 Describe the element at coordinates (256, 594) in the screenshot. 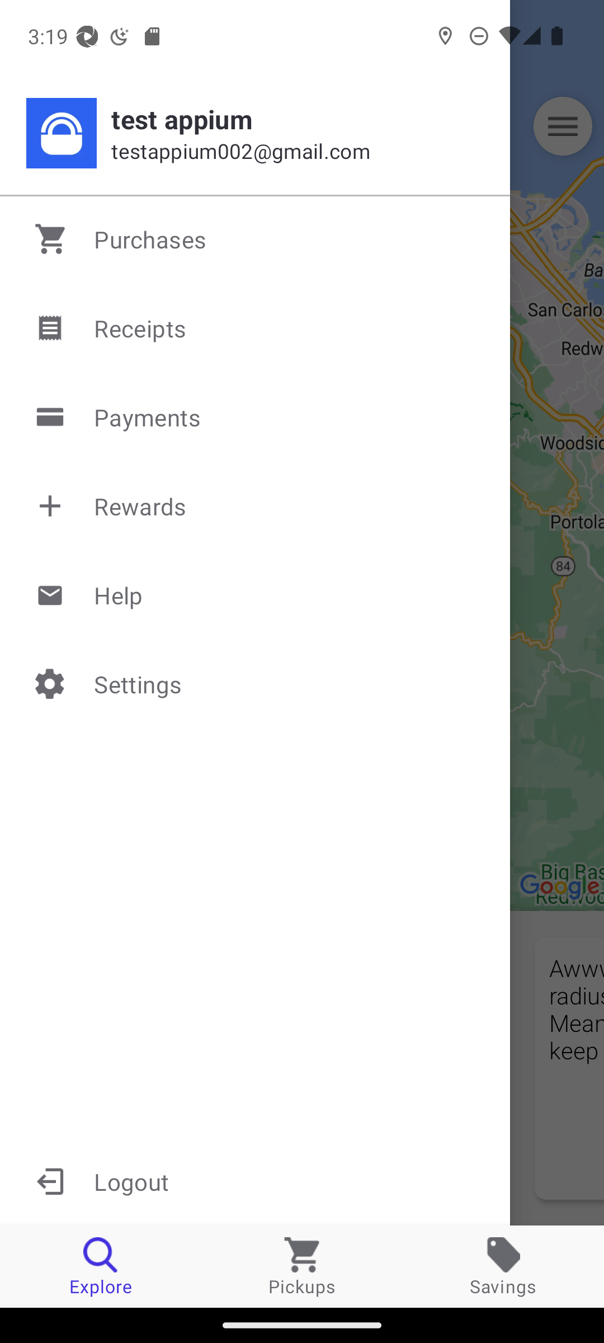

I see `Help` at that location.